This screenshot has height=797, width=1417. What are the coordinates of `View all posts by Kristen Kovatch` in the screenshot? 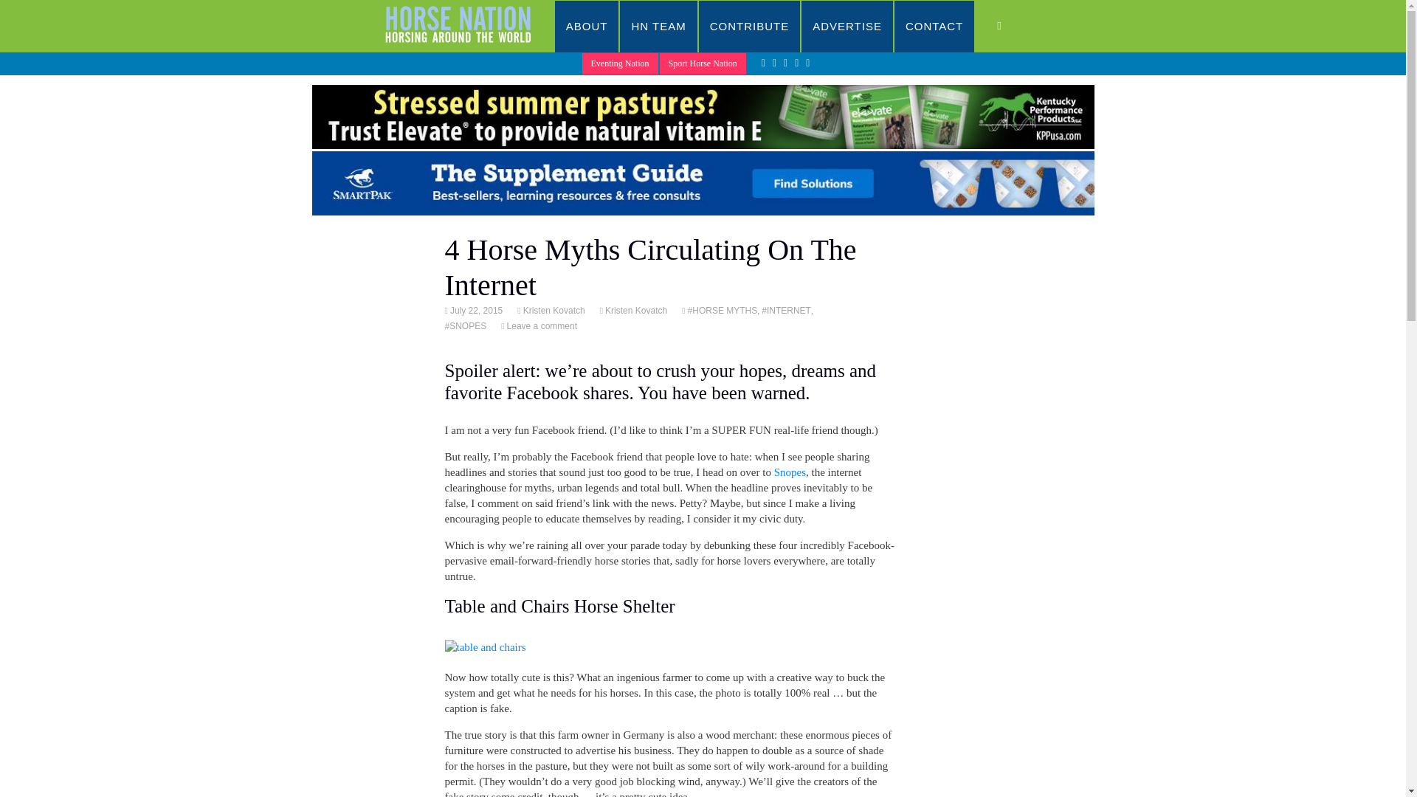 It's located at (553, 310).